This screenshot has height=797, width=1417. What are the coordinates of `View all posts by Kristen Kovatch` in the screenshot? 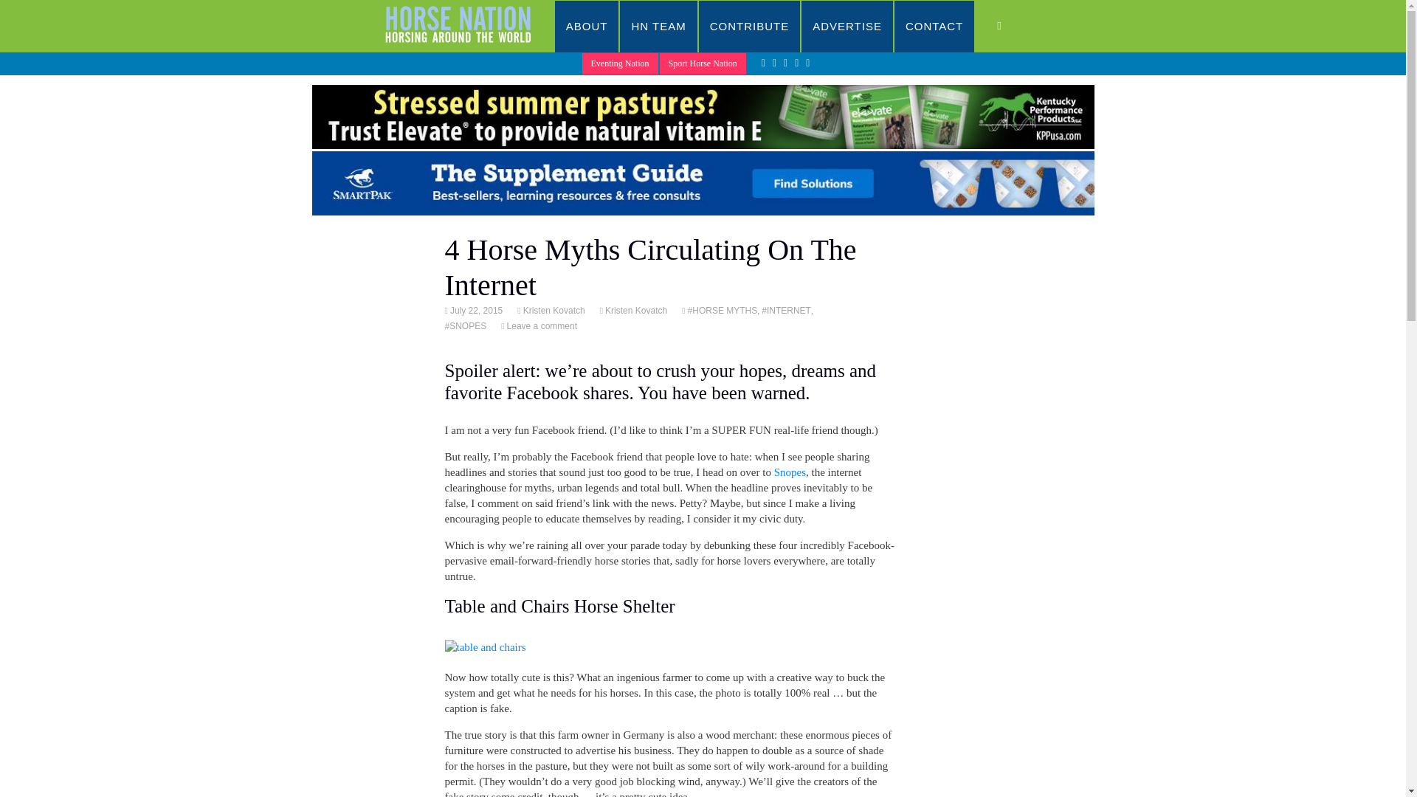 It's located at (553, 310).